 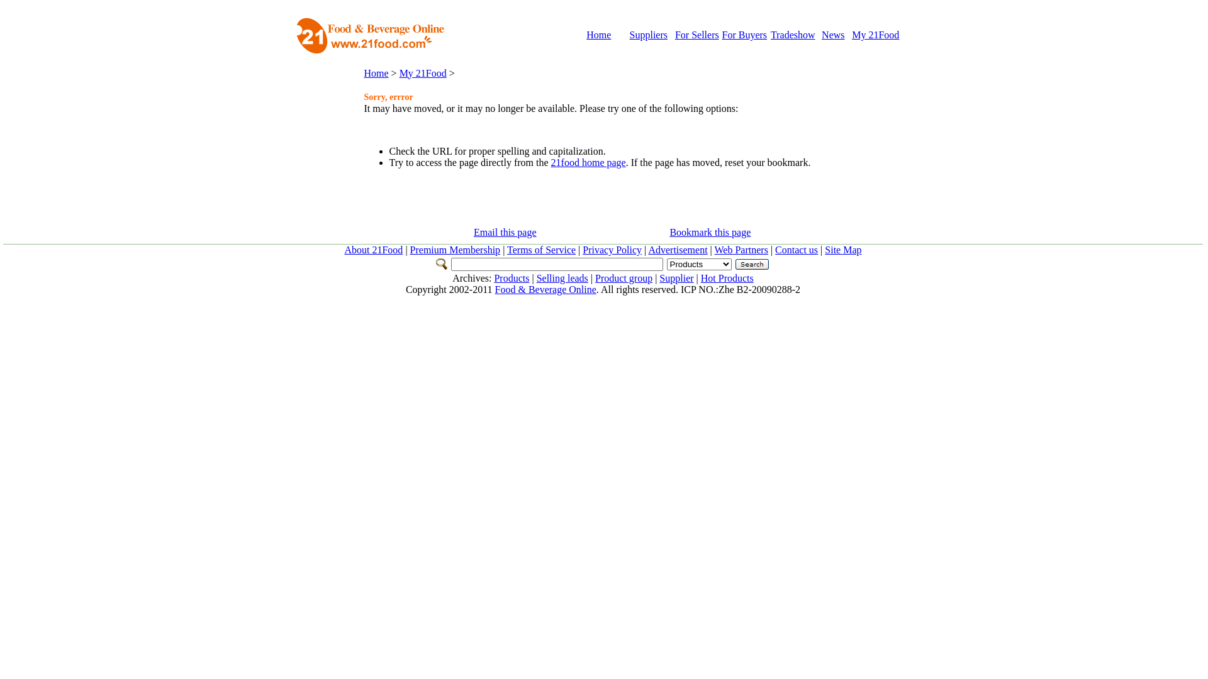 What do you see at coordinates (876, 35) in the screenshot?
I see `My 21Food` at bounding box center [876, 35].